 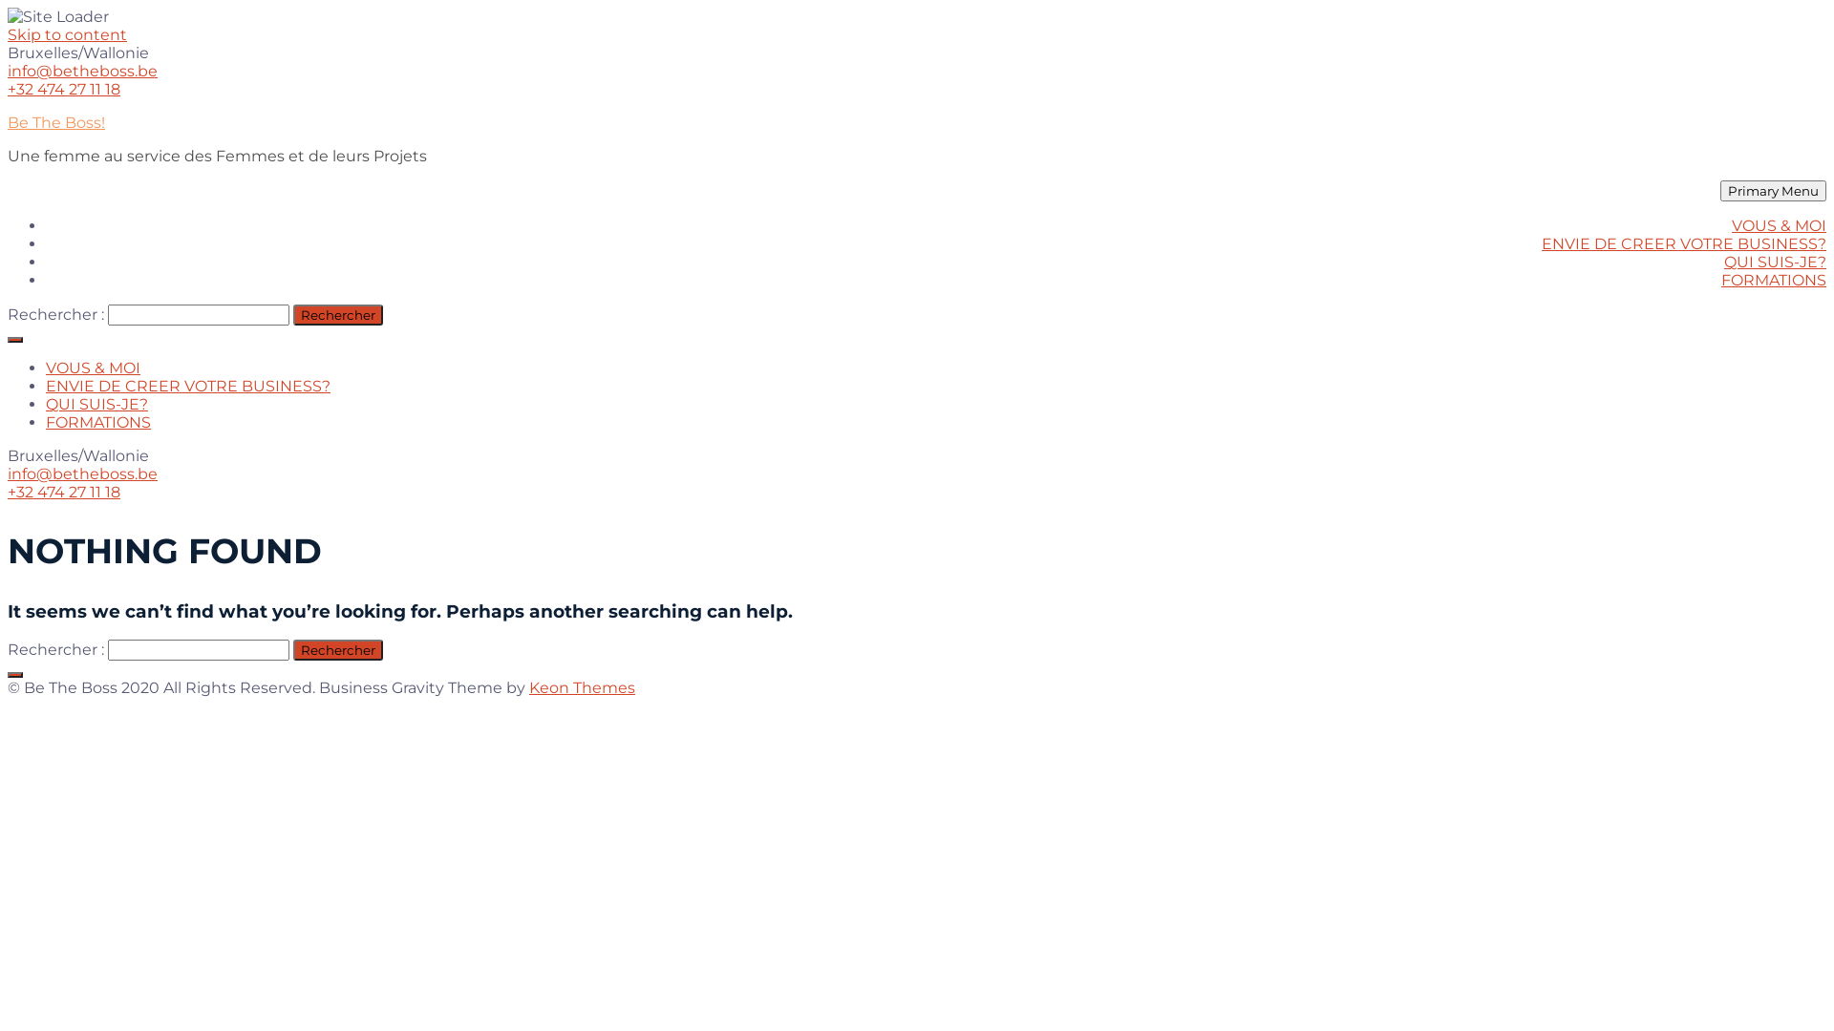 What do you see at coordinates (338, 650) in the screenshot?
I see `Rechercher` at bounding box center [338, 650].